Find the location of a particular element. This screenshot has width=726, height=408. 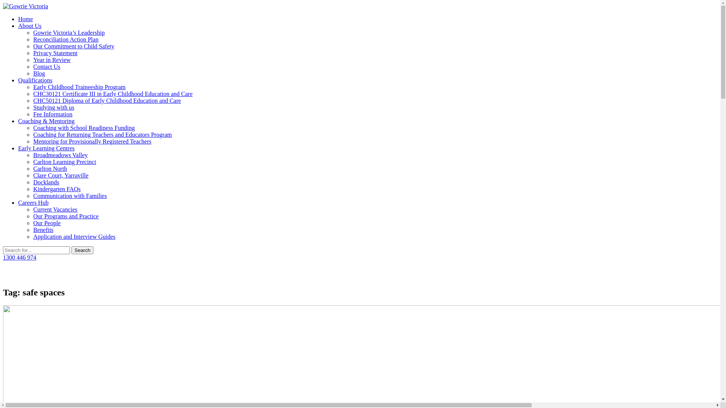

Communication with Families is located at coordinates (70, 196).